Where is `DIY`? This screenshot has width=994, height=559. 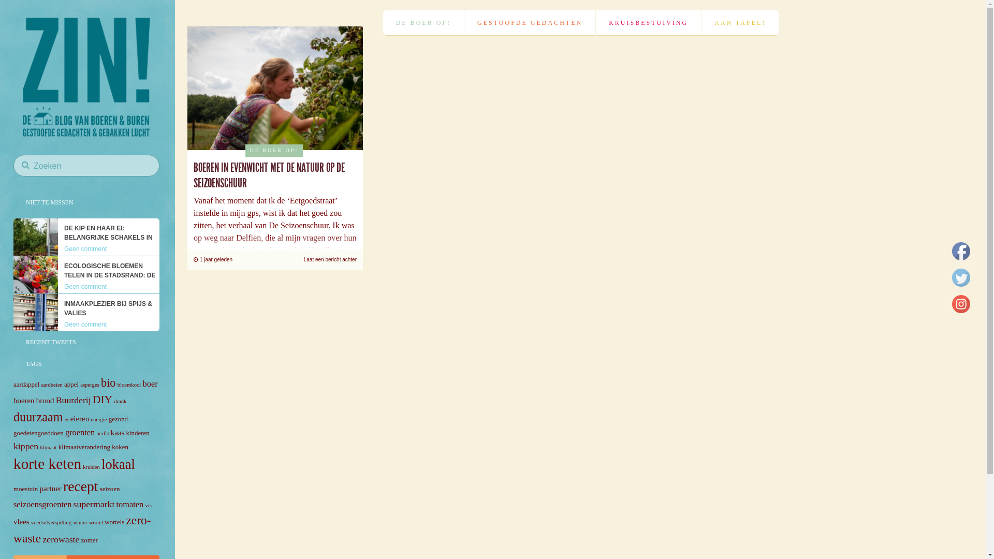 DIY is located at coordinates (103, 400).